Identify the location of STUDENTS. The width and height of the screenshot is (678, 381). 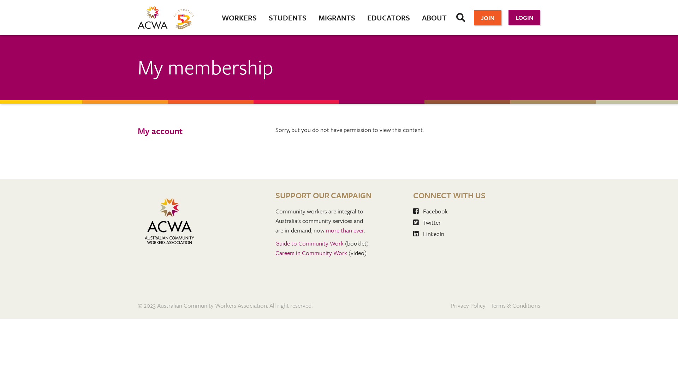
(287, 18).